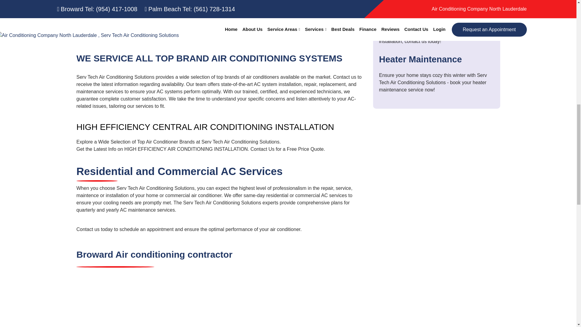 The image size is (581, 327). Describe the element at coordinates (420, 59) in the screenshot. I see `Heater Maintenance` at that location.